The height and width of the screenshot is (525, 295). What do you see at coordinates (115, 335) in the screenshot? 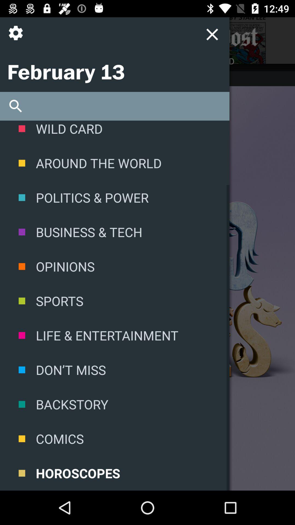
I see `turn off the life & entertainment icon` at bounding box center [115, 335].